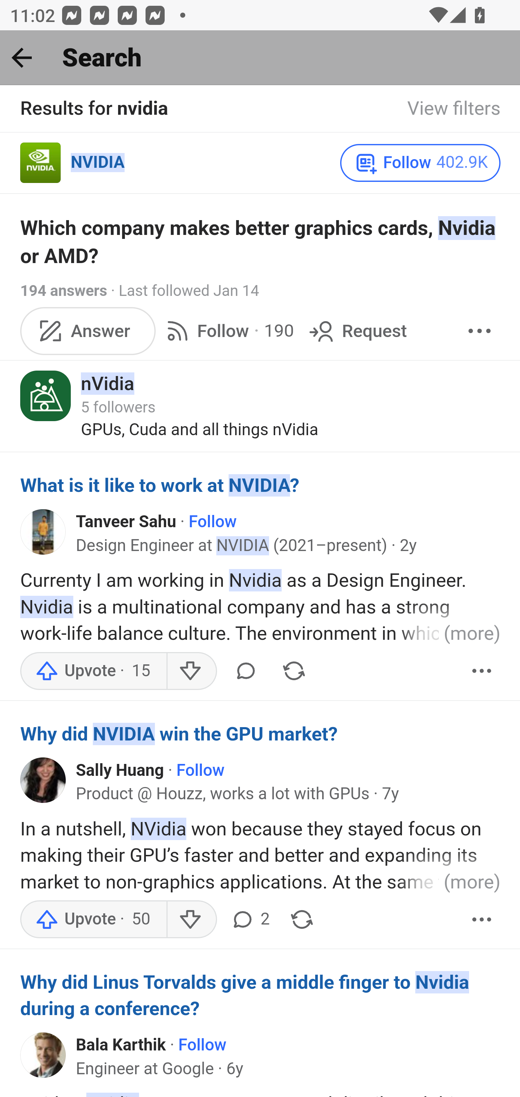 The height and width of the screenshot is (1097, 520). I want to click on Comment, so click(246, 670).